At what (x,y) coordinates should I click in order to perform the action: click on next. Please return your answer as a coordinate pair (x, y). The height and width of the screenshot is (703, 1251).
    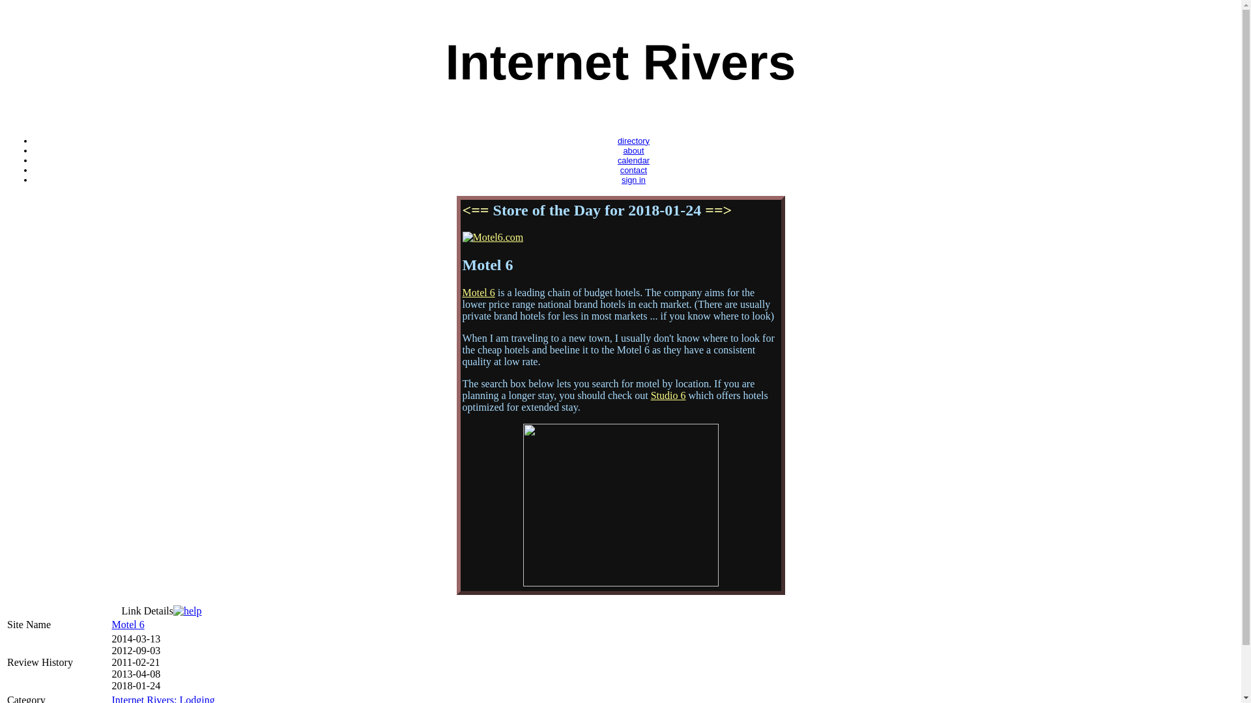
    Looking at the image, I should click on (718, 210).